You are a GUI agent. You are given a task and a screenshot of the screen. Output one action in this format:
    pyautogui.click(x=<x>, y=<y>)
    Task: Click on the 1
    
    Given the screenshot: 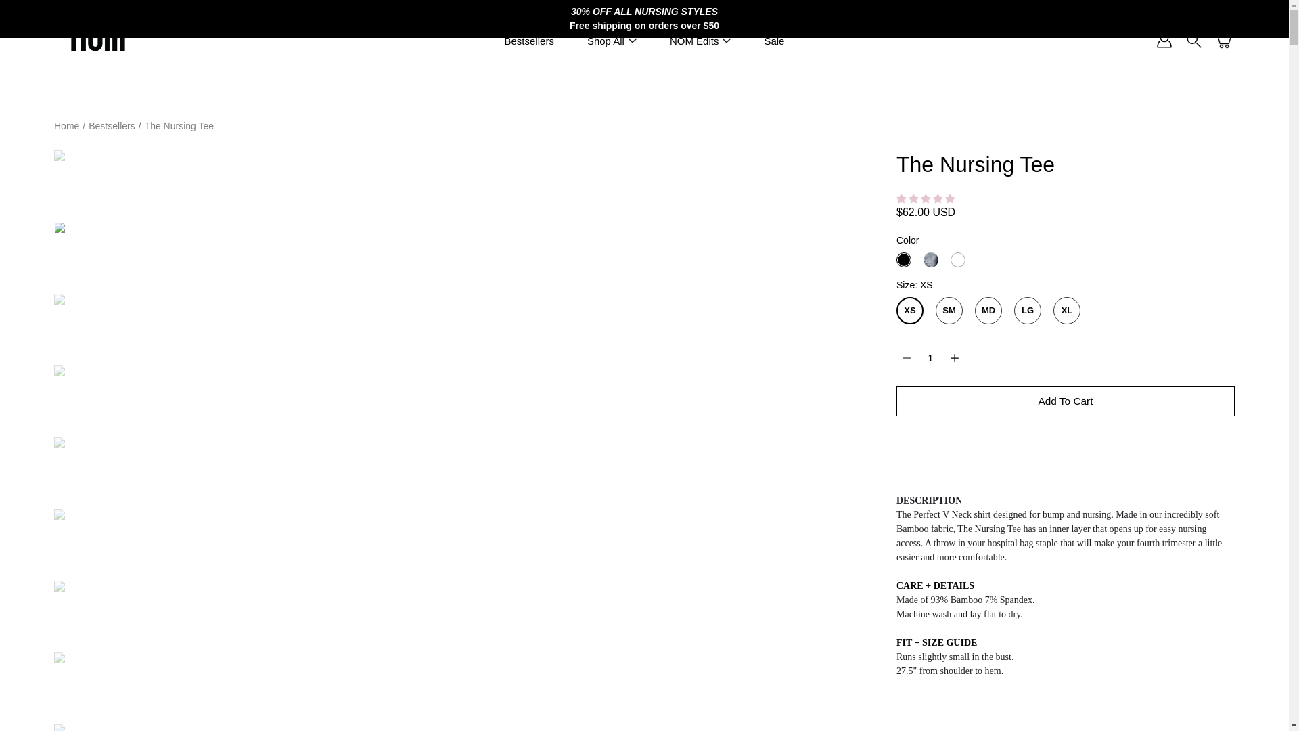 What is the action you would take?
    pyautogui.click(x=930, y=357)
    